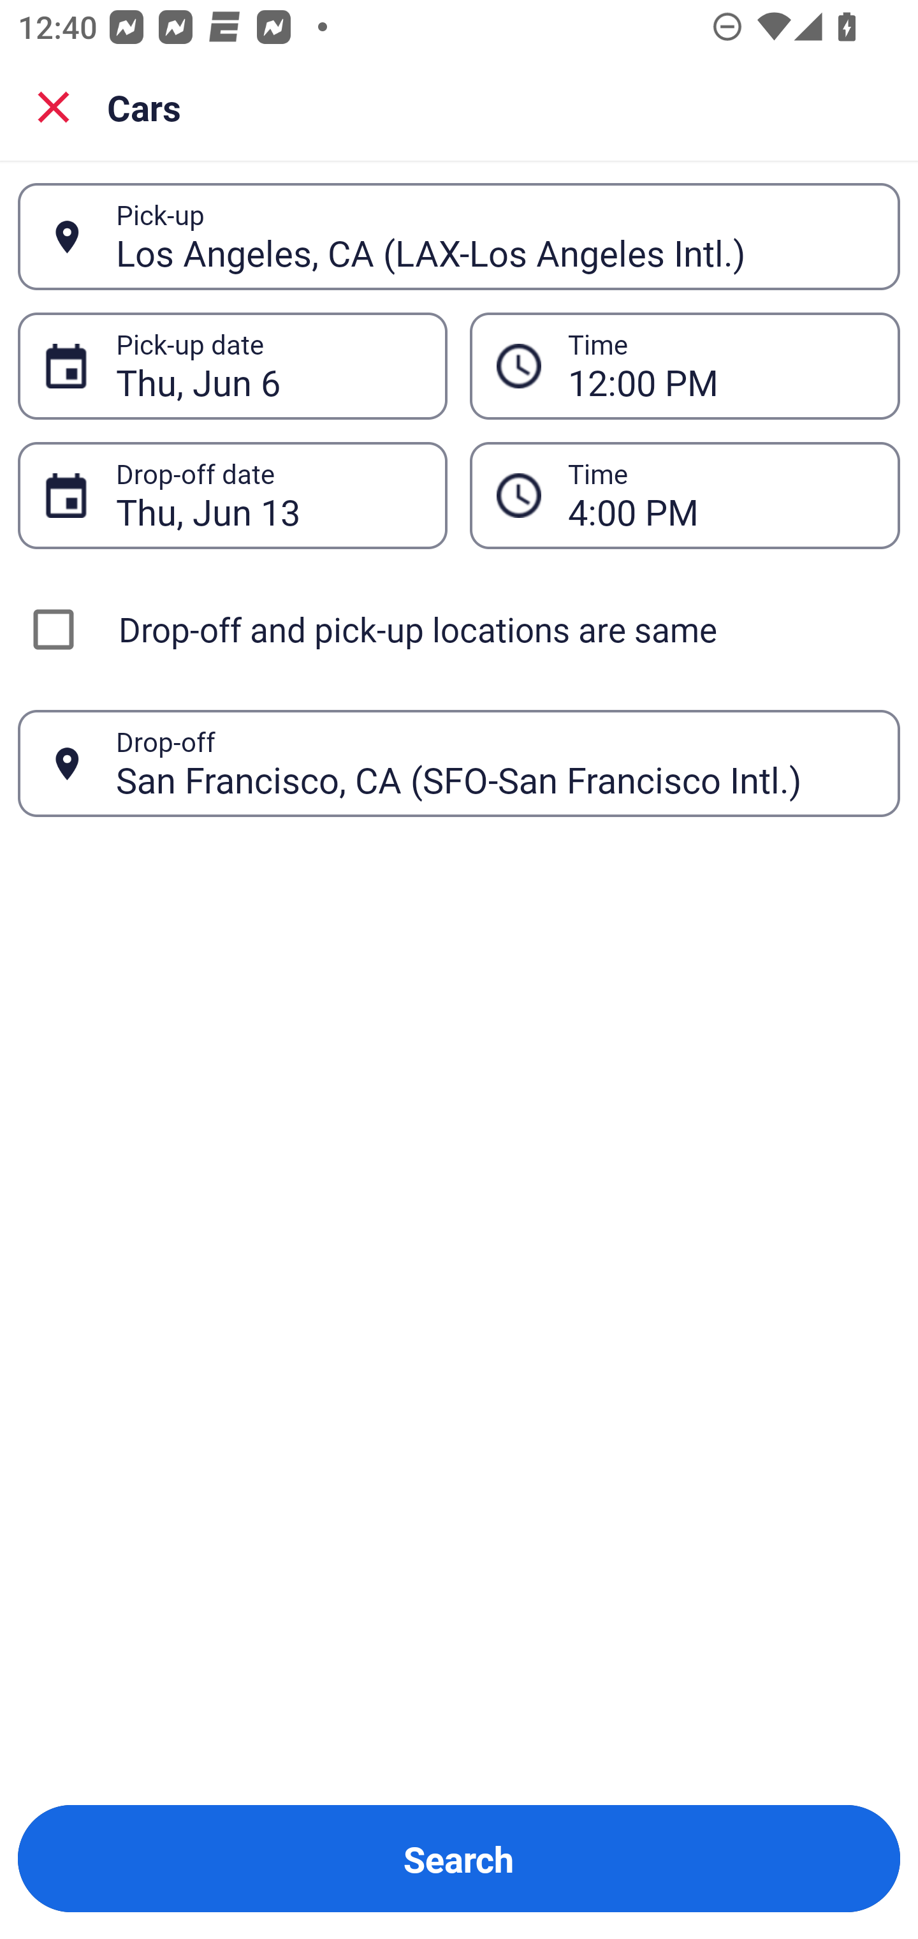 This screenshot has width=918, height=1939. Describe the element at coordinates (232, 365) in the screenshot. I see `Thu, Jun 6 Pick-up date` at that location.